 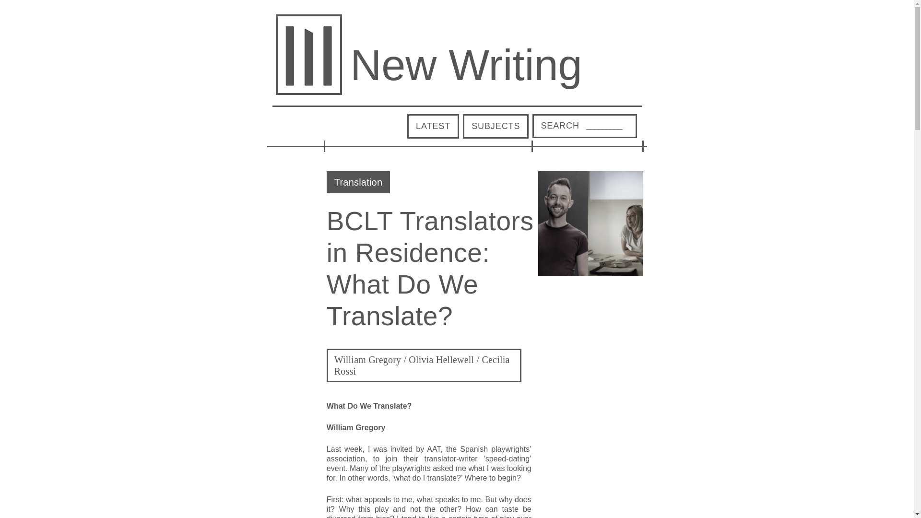 I want to click on New Writing, so click(x=466, y=65).